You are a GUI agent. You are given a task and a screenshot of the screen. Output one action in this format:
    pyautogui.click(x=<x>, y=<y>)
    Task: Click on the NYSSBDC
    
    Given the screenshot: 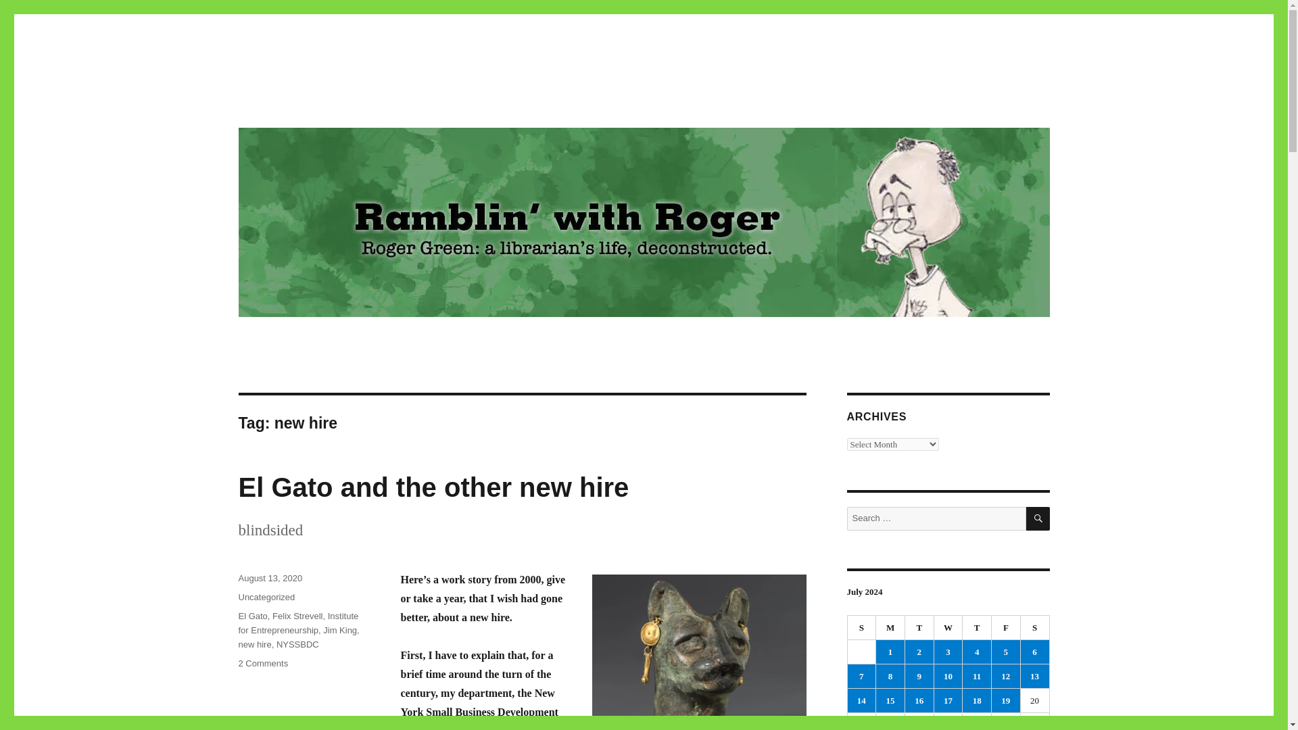 What is the action you would take?
    pyautogui.click(x=919, y=652)
    